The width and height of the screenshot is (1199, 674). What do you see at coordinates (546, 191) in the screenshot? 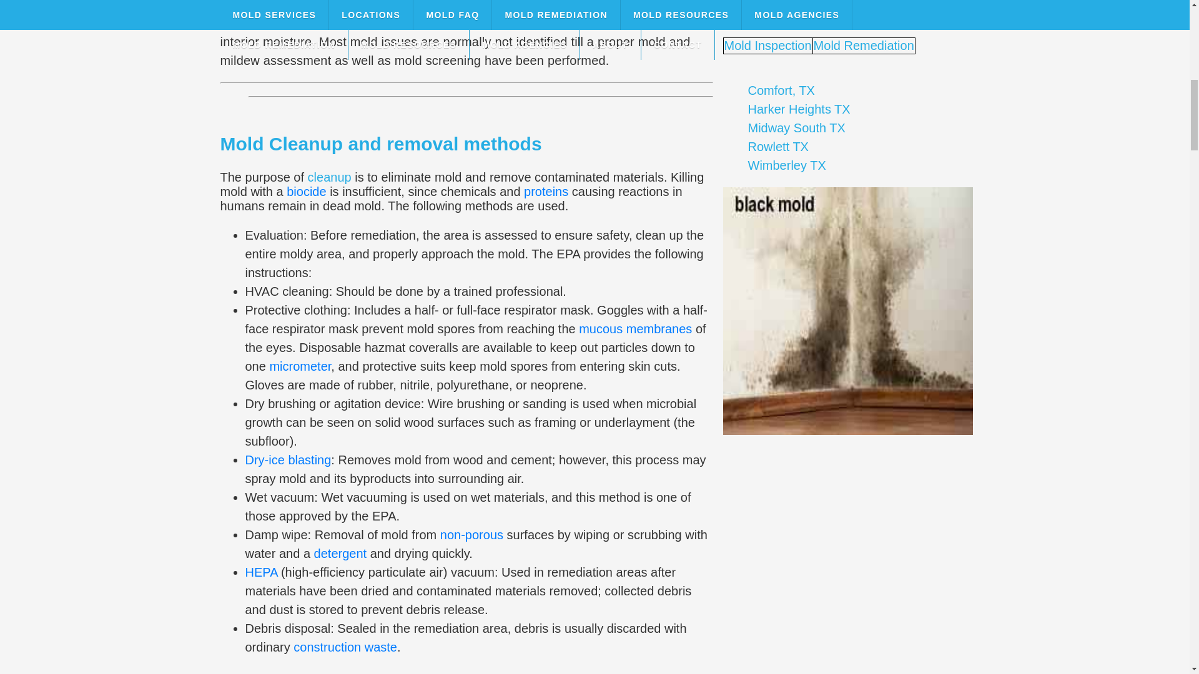
I see `Protein` at bounding box center [546, 191].